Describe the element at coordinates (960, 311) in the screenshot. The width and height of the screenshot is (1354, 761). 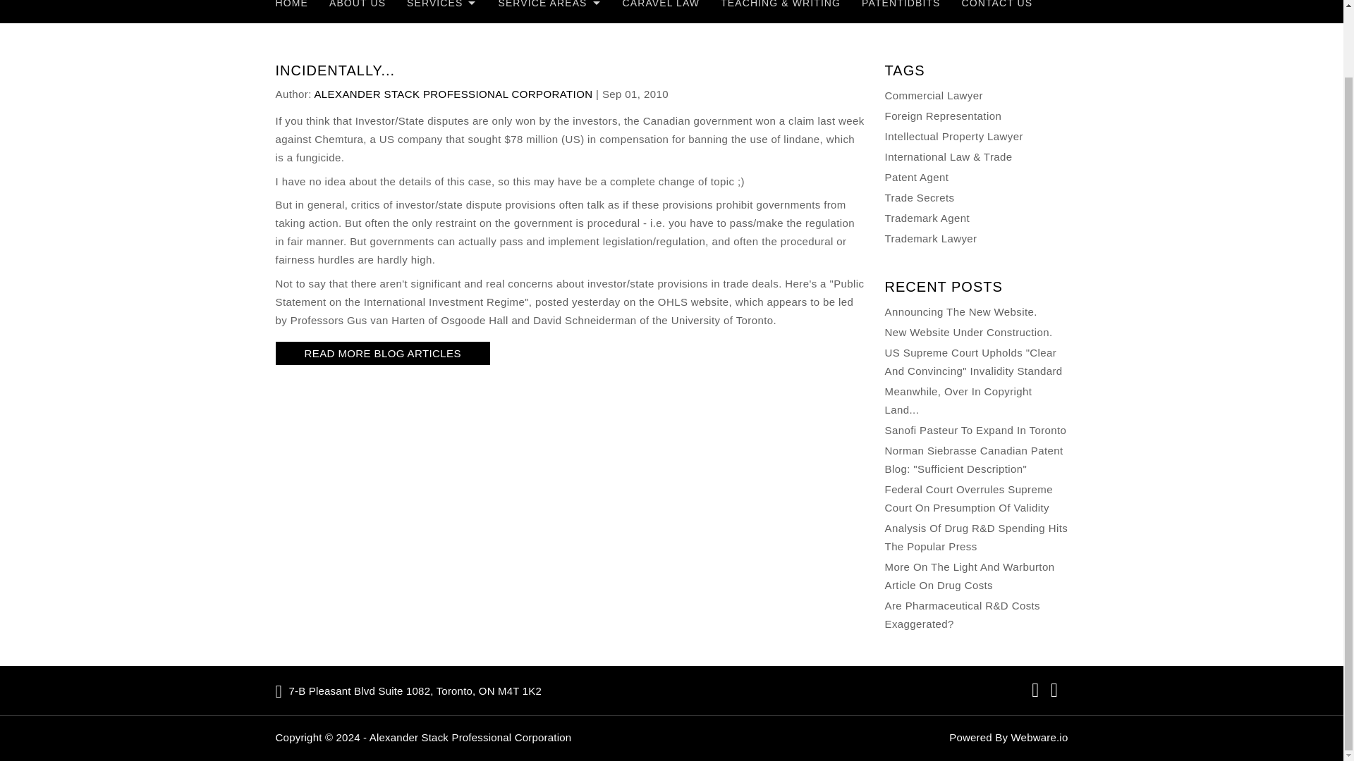
I see `Announcing The New Website.` at that location.